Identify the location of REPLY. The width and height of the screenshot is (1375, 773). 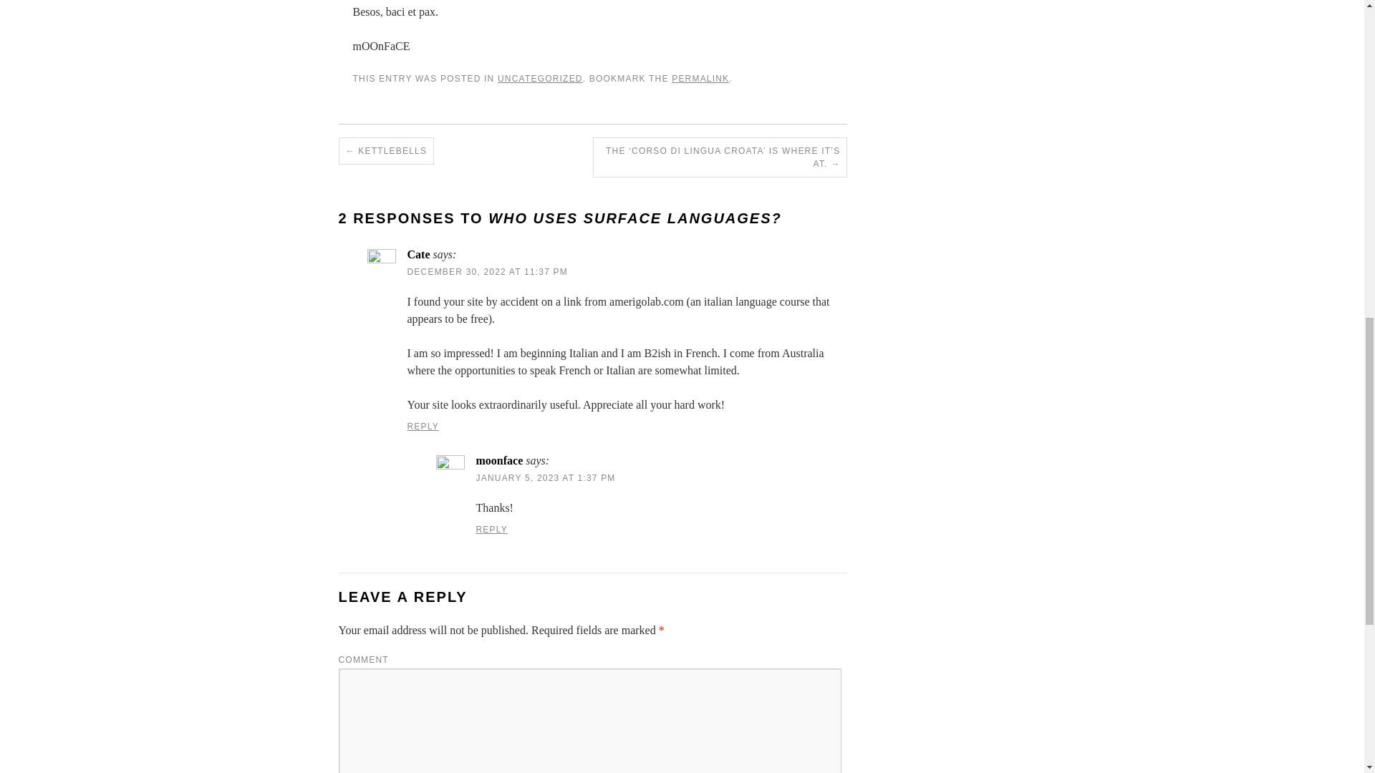
(423, 426).